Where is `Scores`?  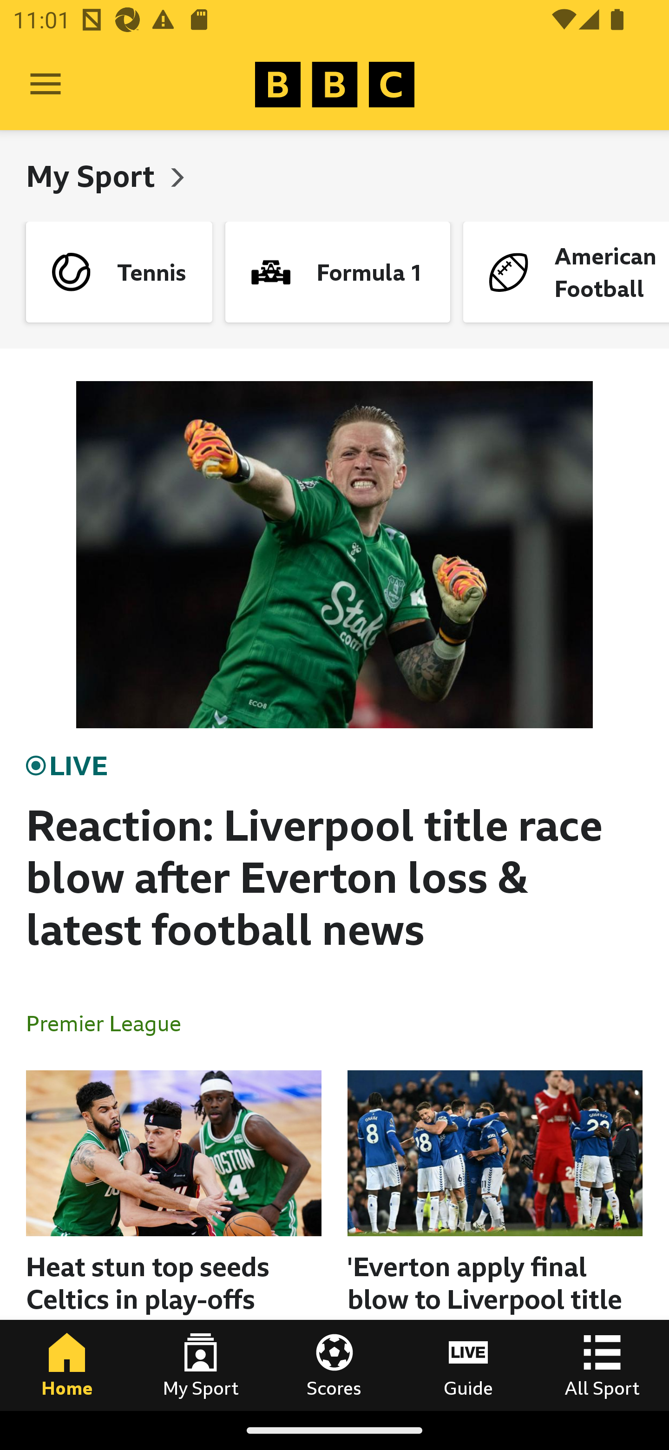
Scores is located at coordinates (334, 1365).